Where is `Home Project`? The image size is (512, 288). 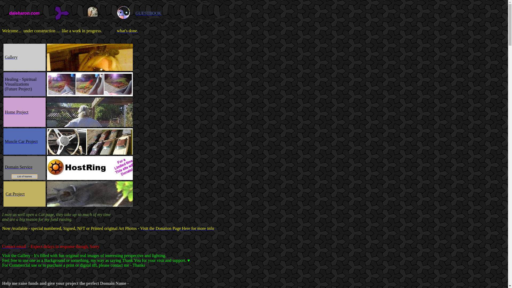 Home Project is located at coordinates (16, 112).